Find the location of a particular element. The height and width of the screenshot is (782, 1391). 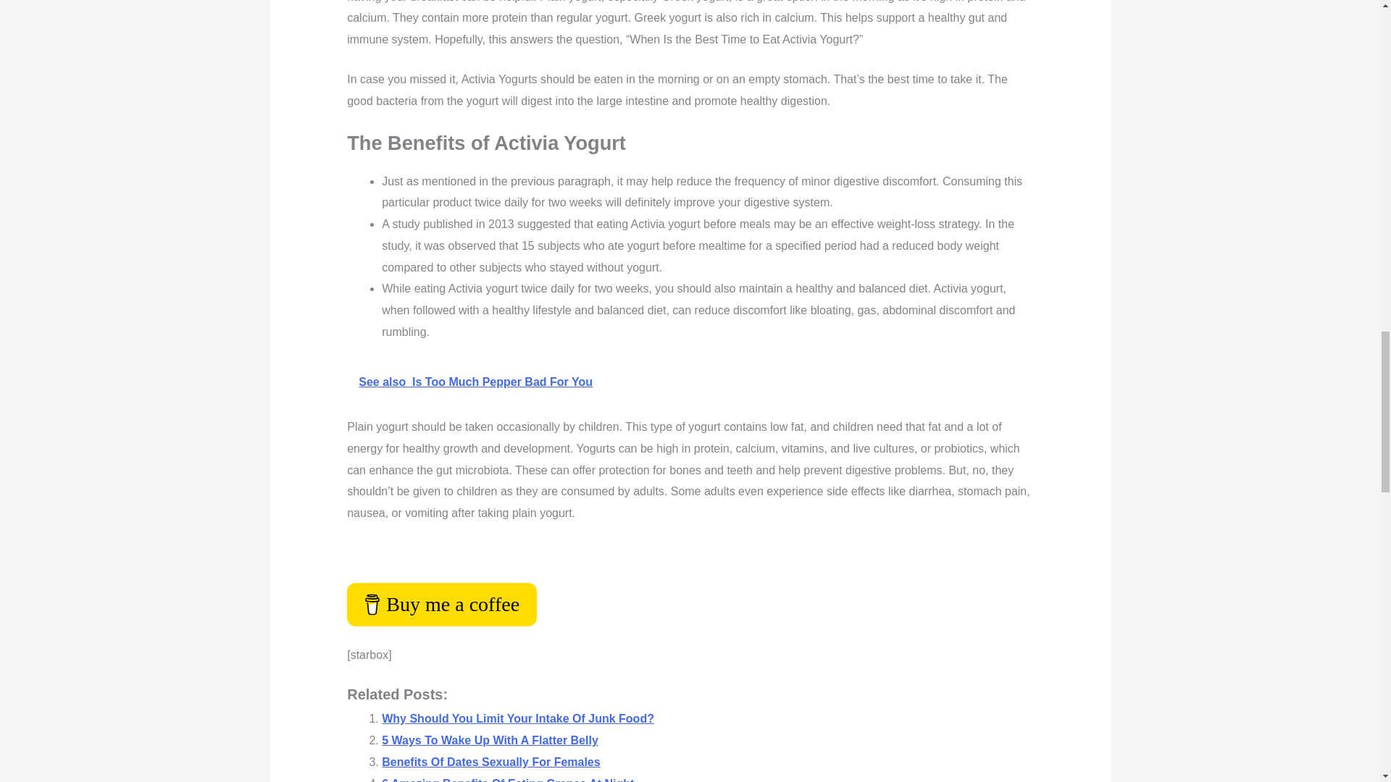

Why Should You Limit Your Intake Of Junk Food? is located at coordinates (517, 718).